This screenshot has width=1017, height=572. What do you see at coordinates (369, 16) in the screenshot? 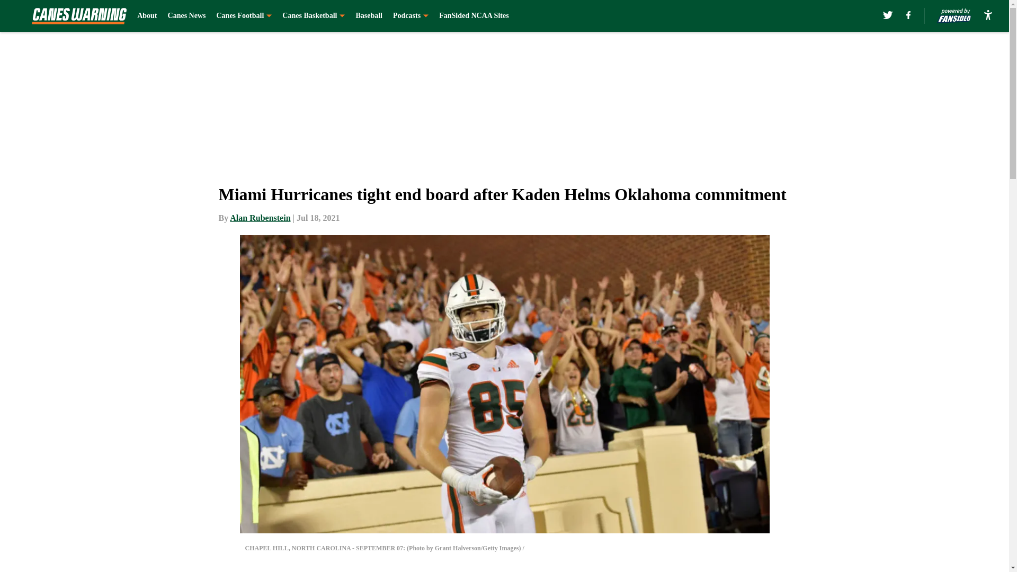
I see `Baseball` at bounding box center [369, 16].